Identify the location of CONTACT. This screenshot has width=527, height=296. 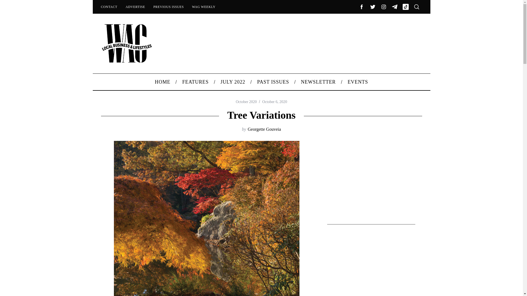
(109, 7).